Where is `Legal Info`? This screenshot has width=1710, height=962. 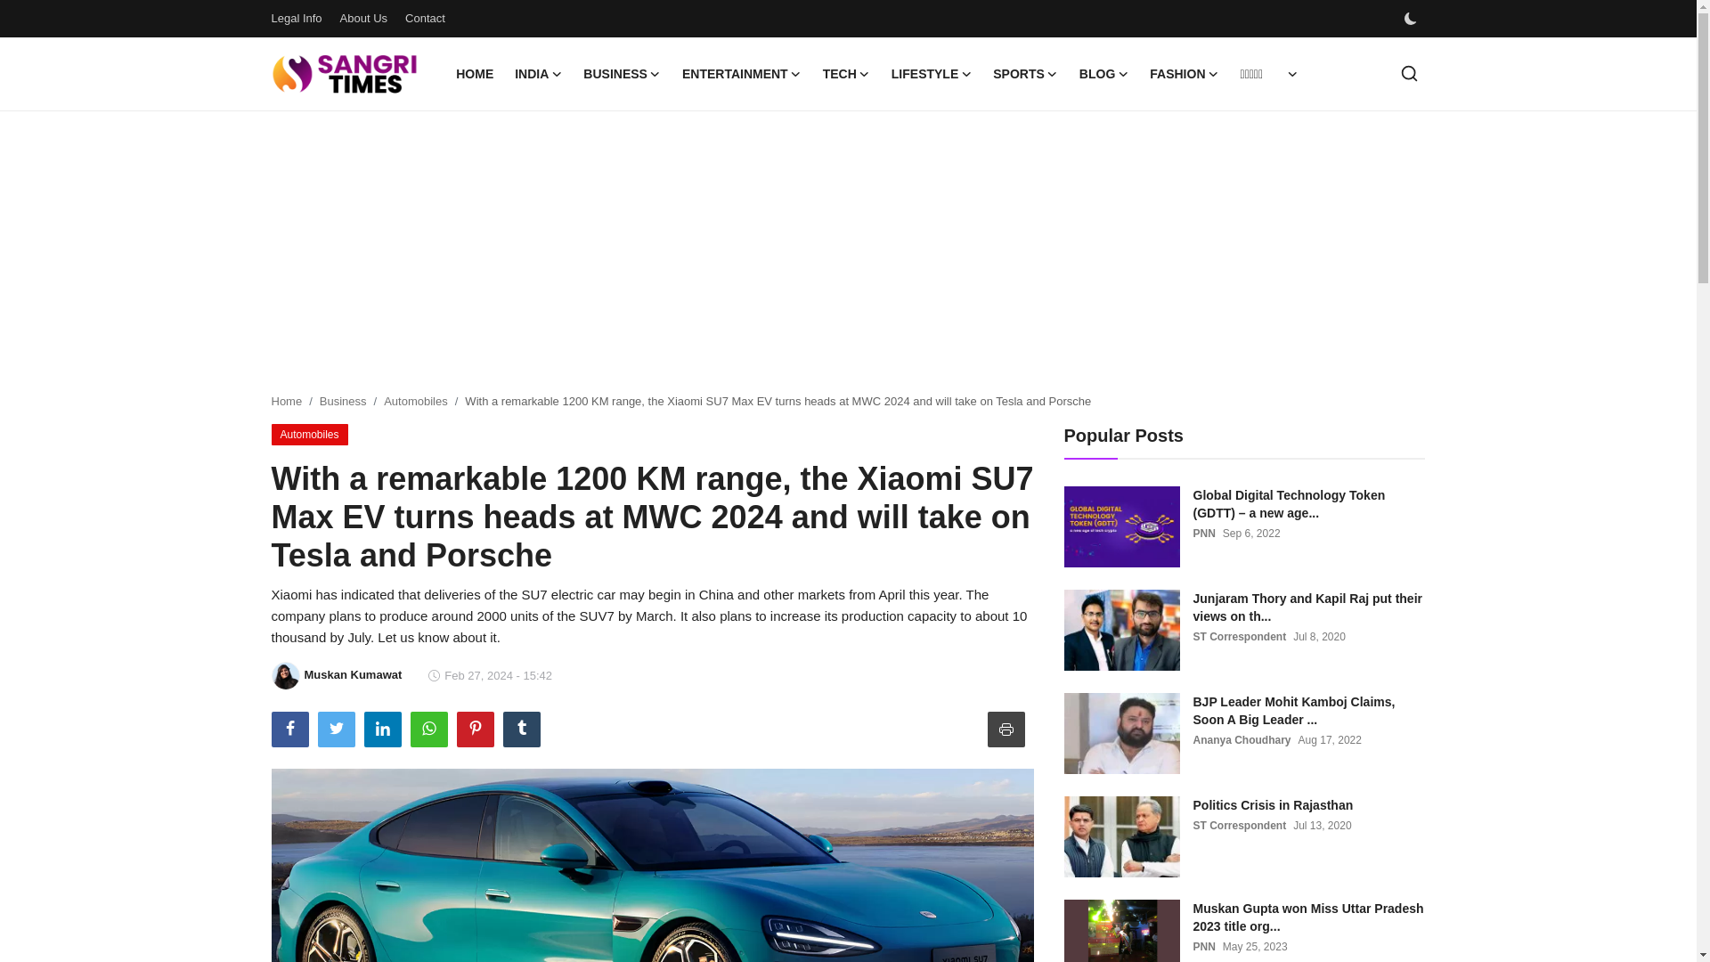 Legal Info is located at coordinates (296, 18).